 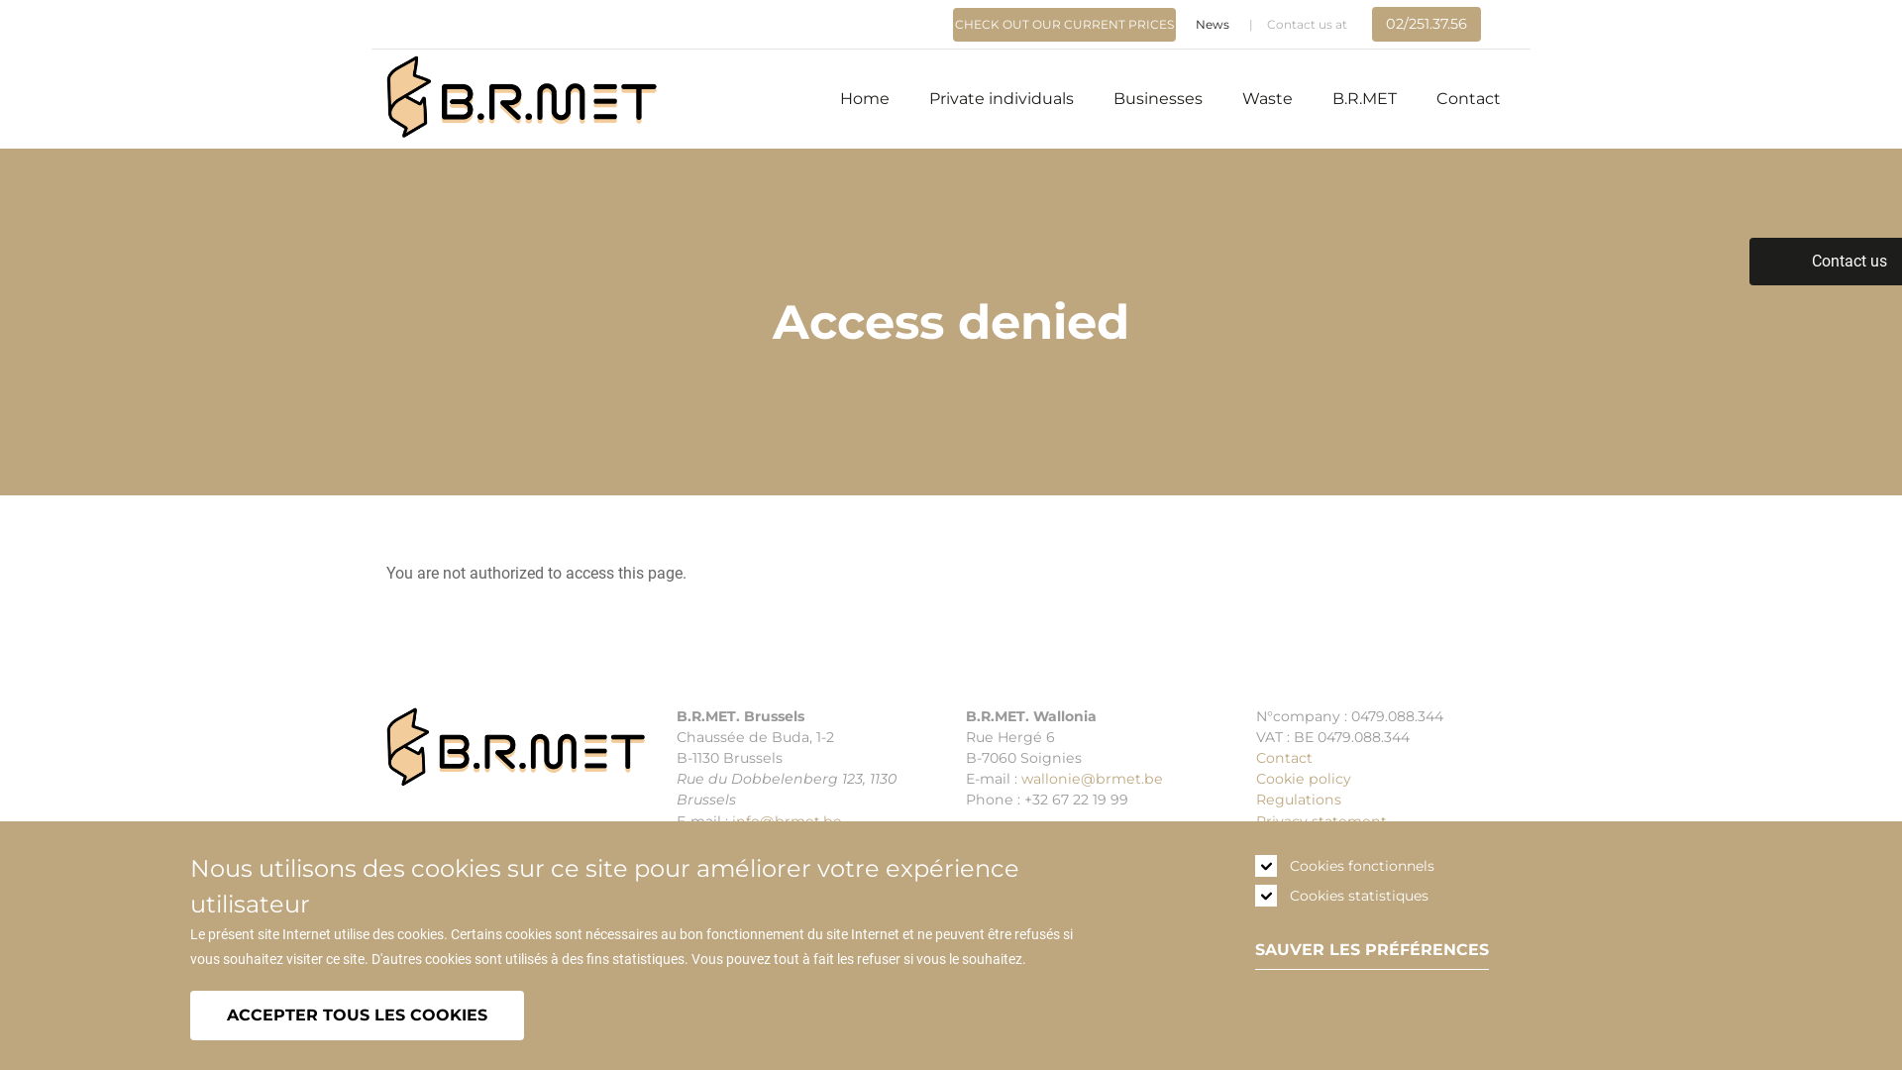 What do you see at coordinates (1064, 25) in the screenshot?
I see `CHECK OUT OUR CURRENT PRICES` at bounding box center [1064, 25].